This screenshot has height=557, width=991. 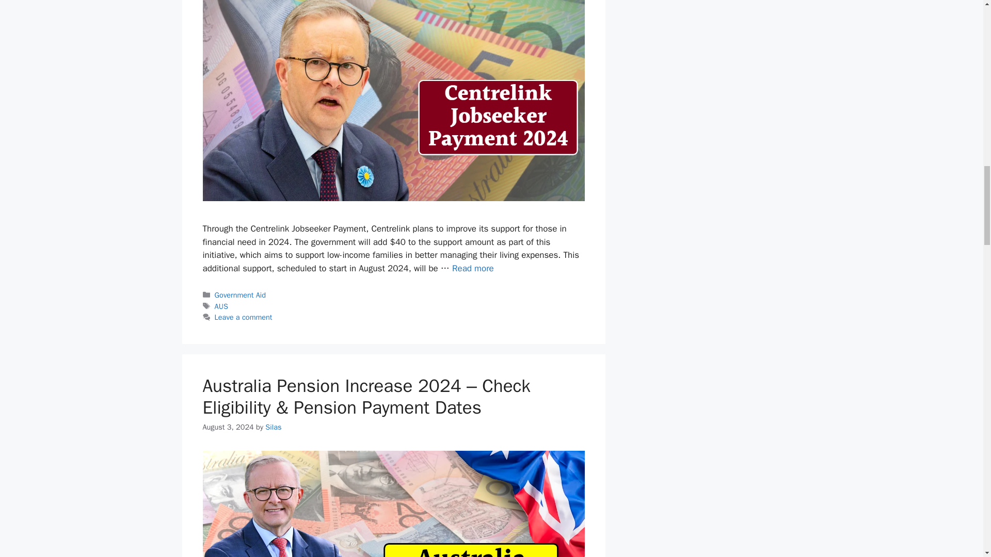 What do you see at coordinates (473, 268) in the screenshot?
I see `Read more` at bounding box center [473, 268].